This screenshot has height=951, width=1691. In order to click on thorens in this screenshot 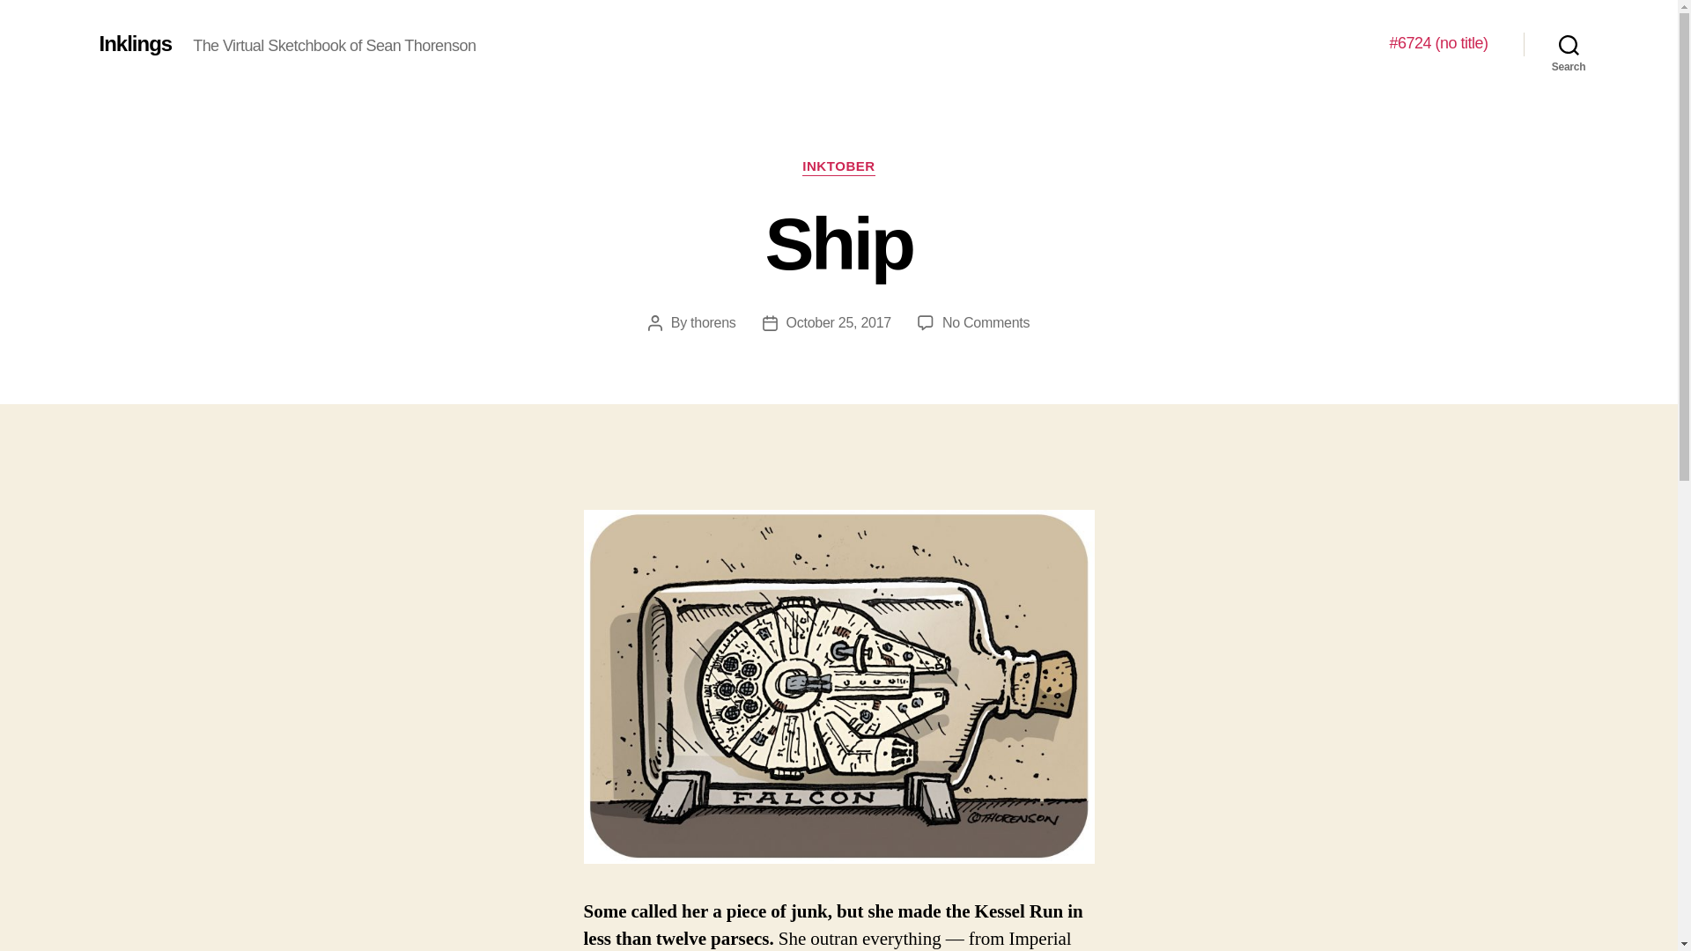, I will do `click(713, 322)`.